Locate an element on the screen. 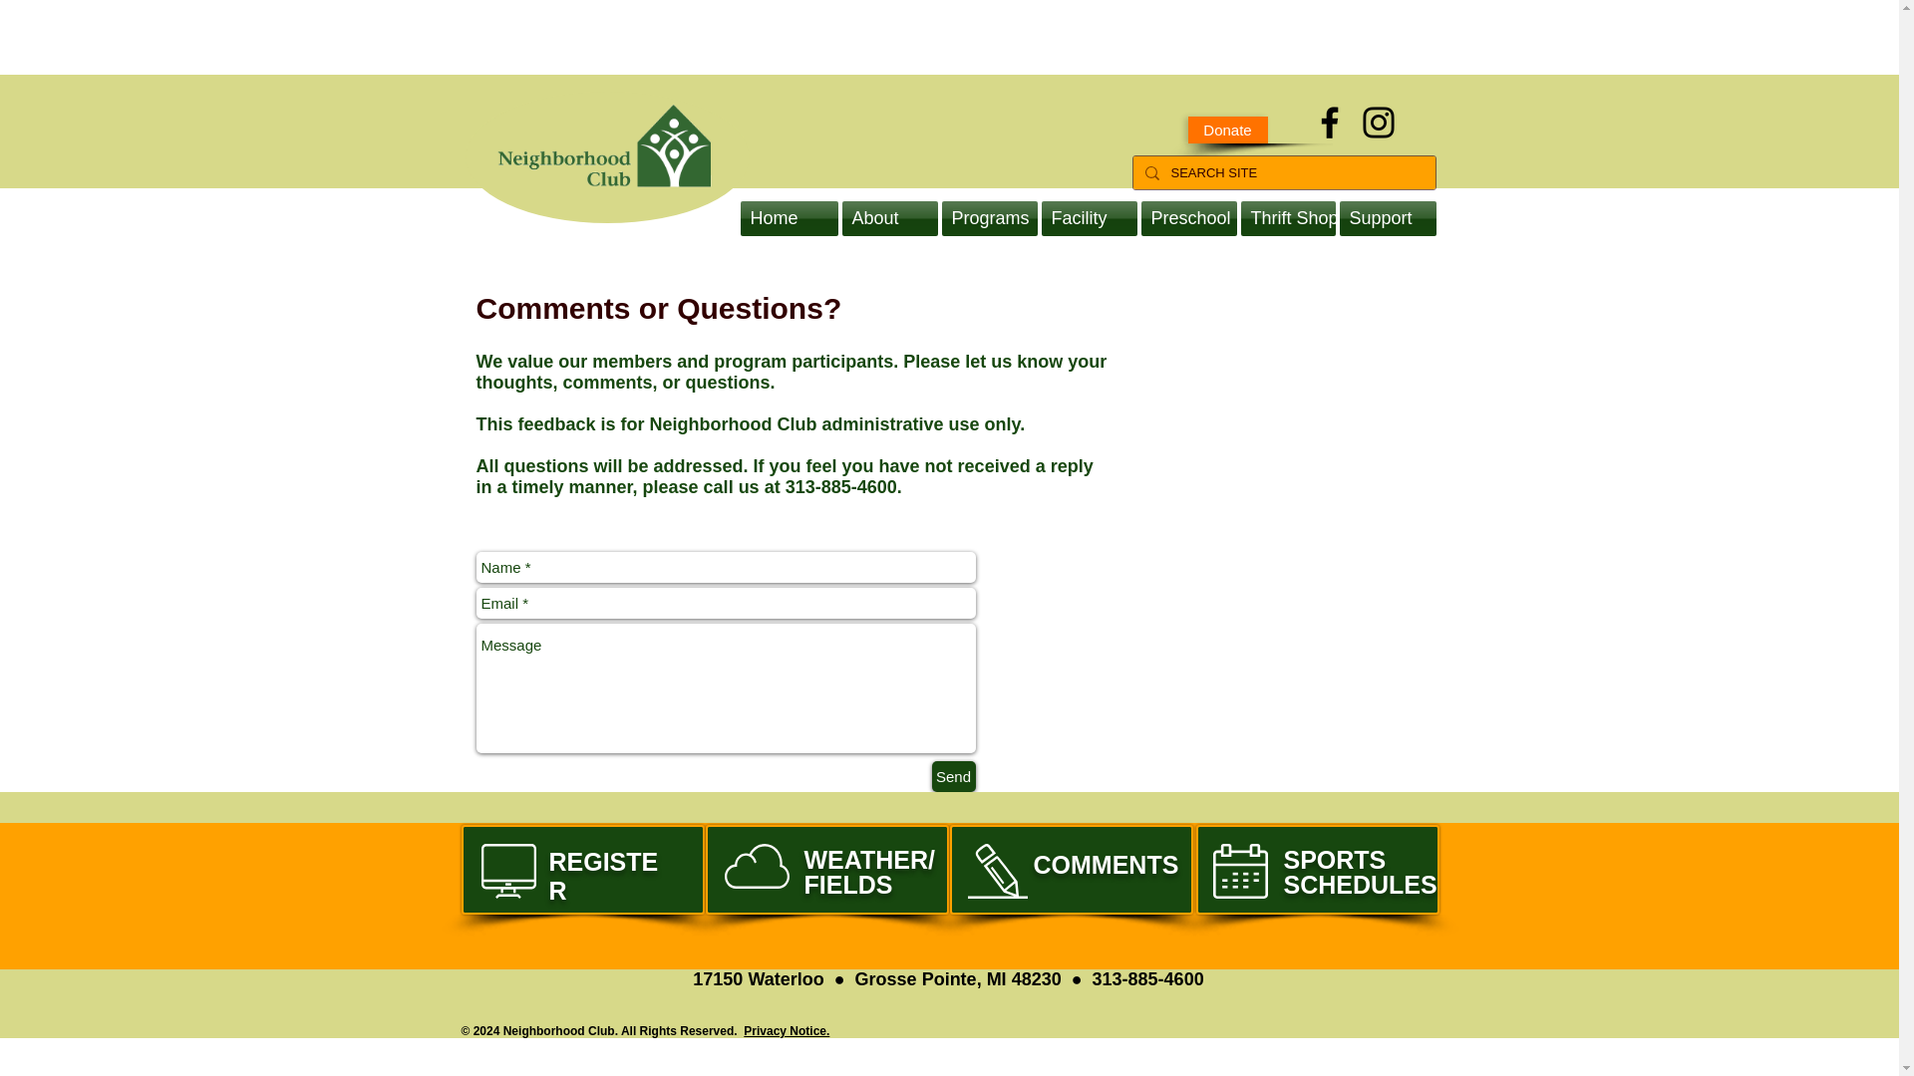 This screenshot has width=1914, height=1076. Home is located at coordinates (790, 217).